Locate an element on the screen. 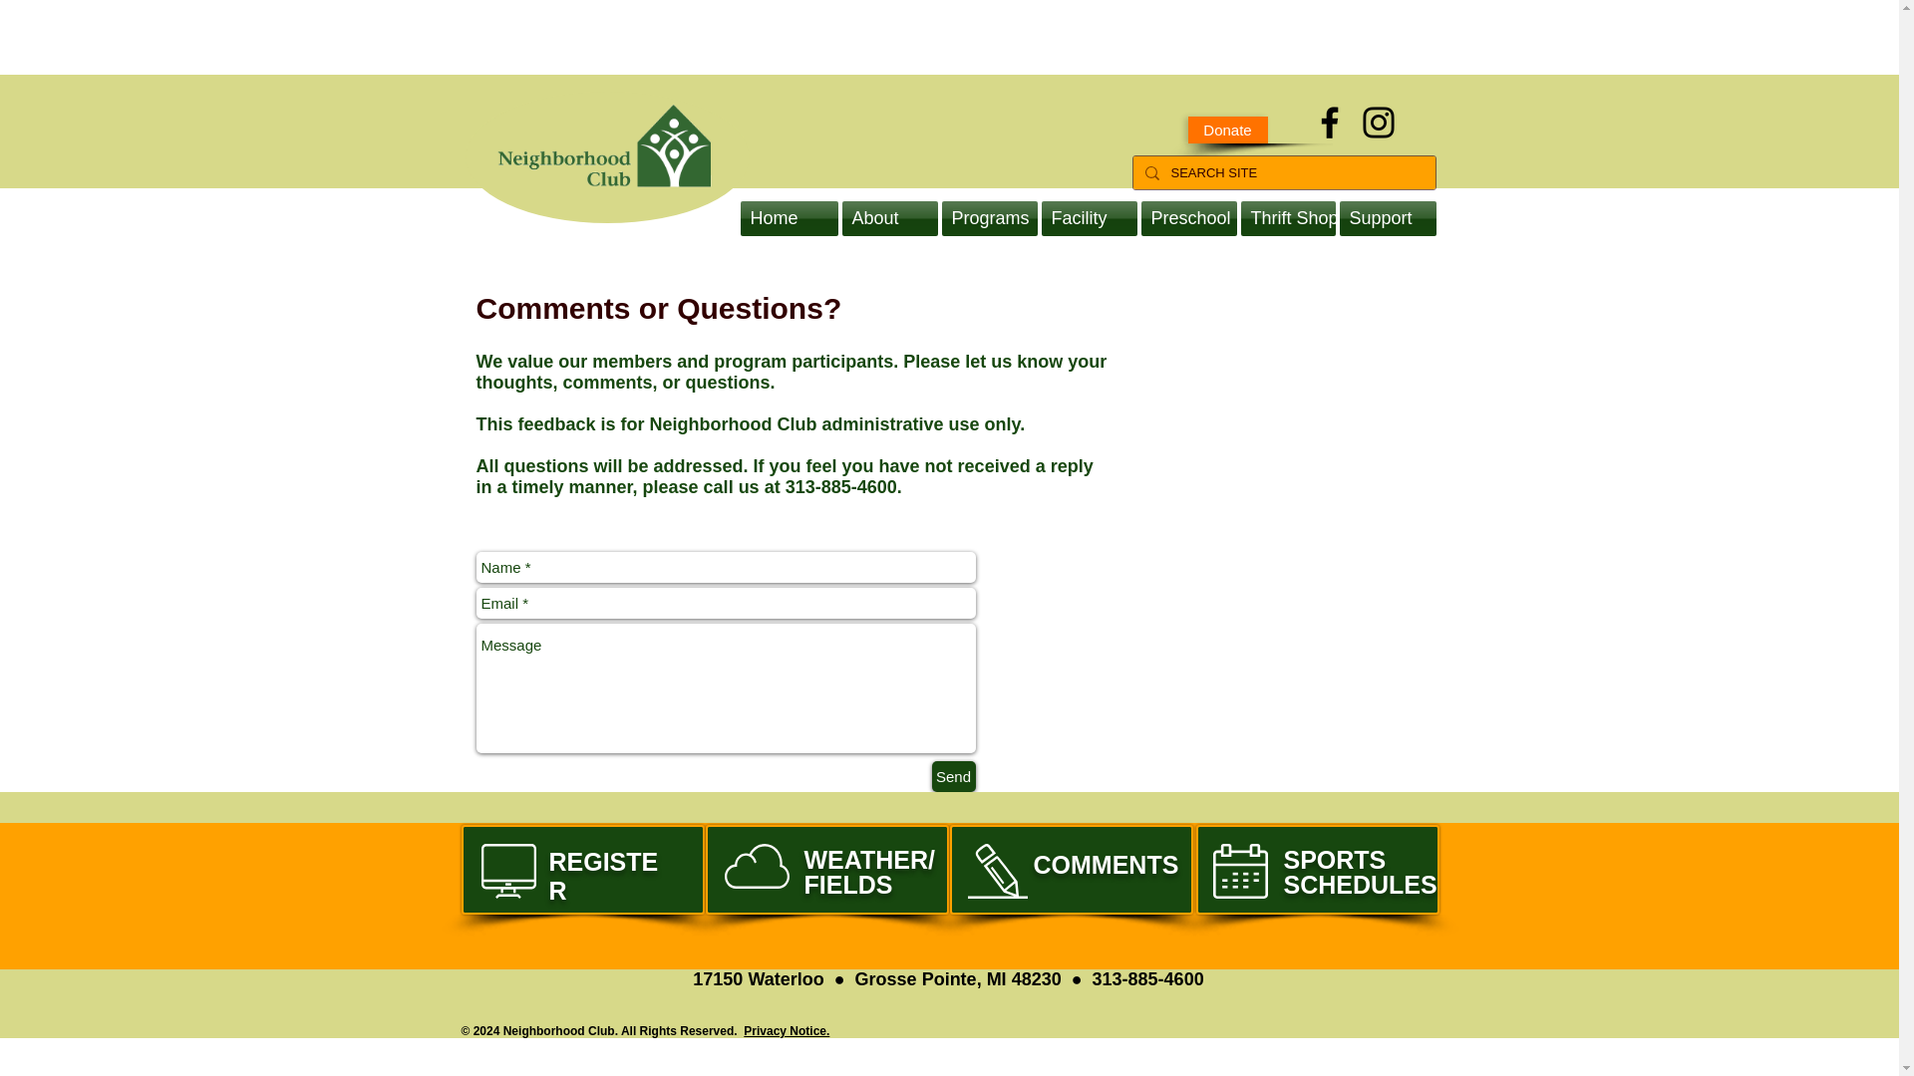 This screenshot has width=1914, height=1076. Home is located at coordinates (790, 217).